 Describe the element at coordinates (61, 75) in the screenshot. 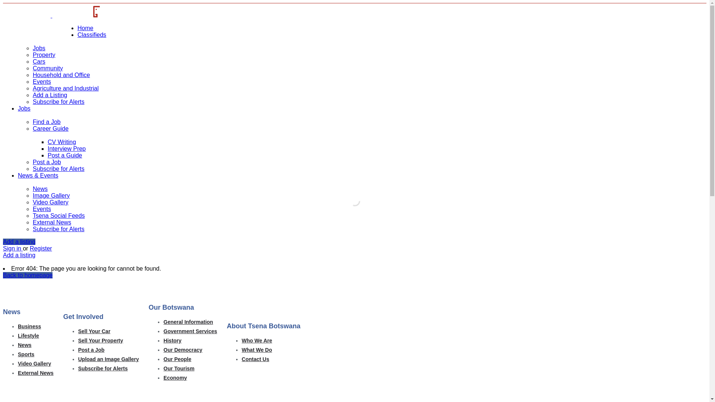

I see `Household and Office` at that location.